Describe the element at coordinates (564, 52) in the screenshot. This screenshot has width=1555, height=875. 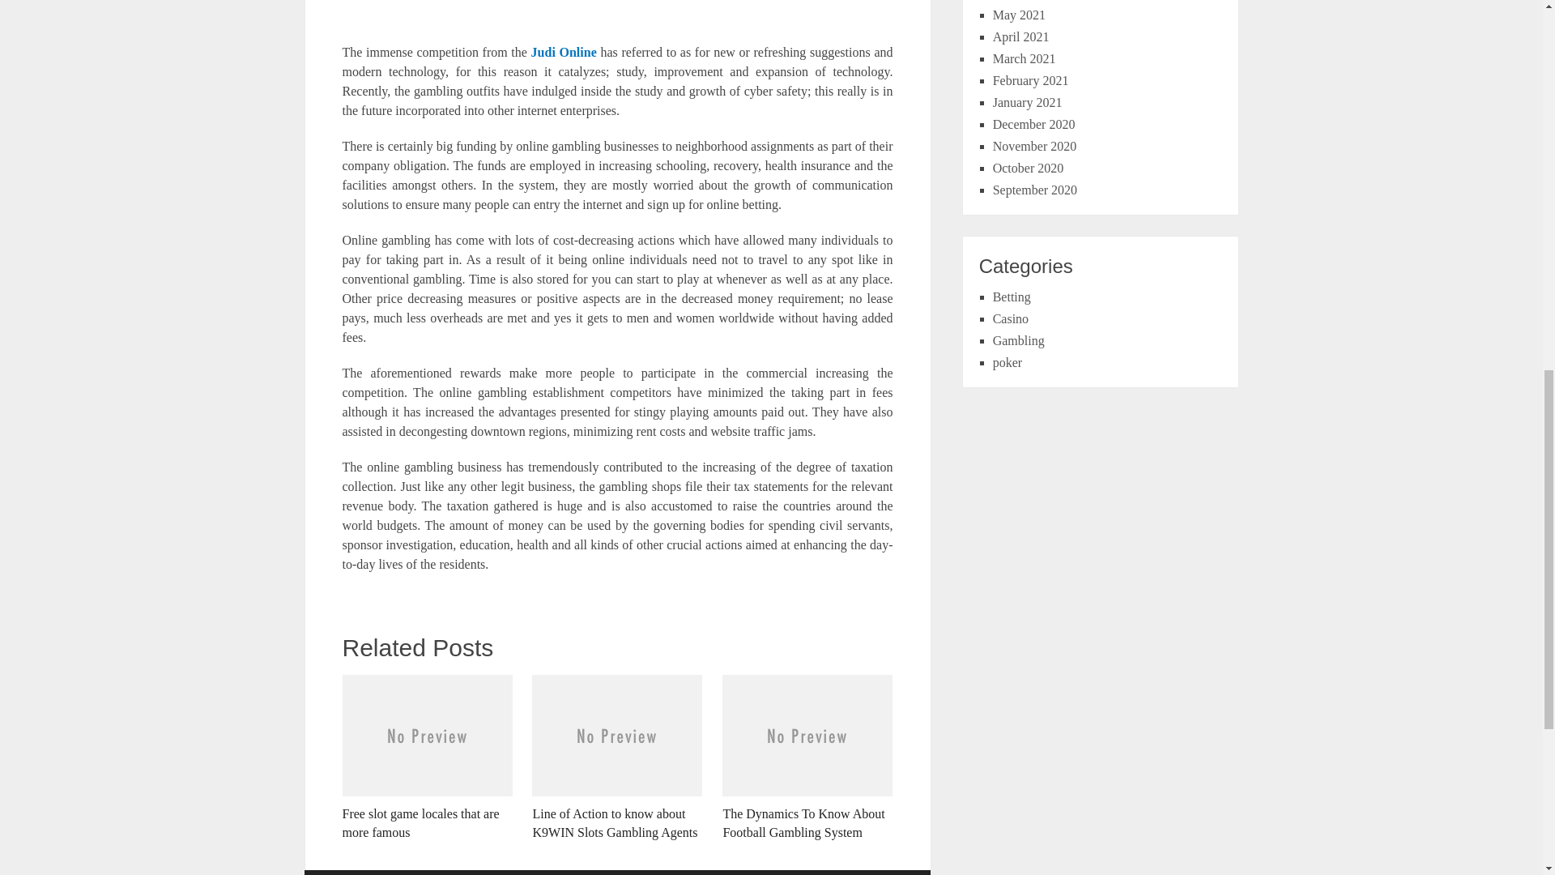
I see `Judi Online` at that location.